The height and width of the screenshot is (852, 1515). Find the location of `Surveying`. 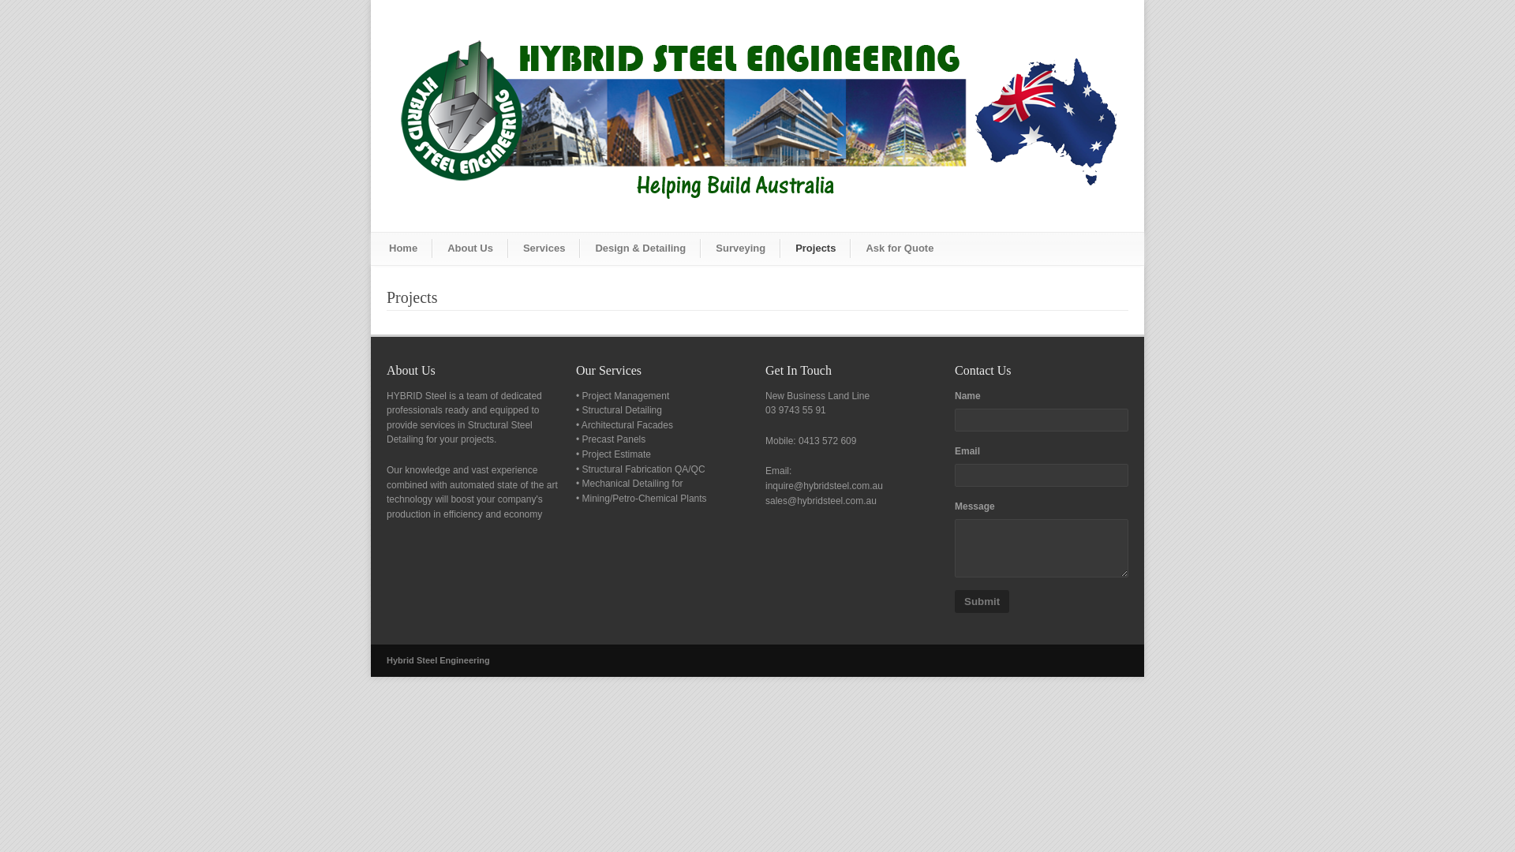

Surveying is located at coordinates (740, 248).